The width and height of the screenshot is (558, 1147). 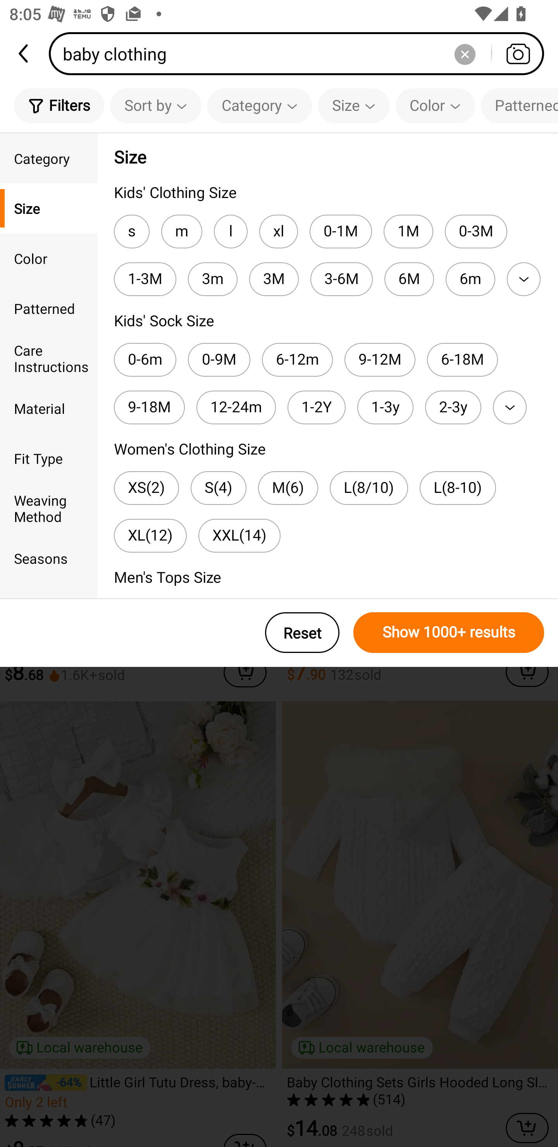 What do you see at coordinates (146, 488) in the screenshot?
I see `XS(2)` at bounding box center [146, 488].